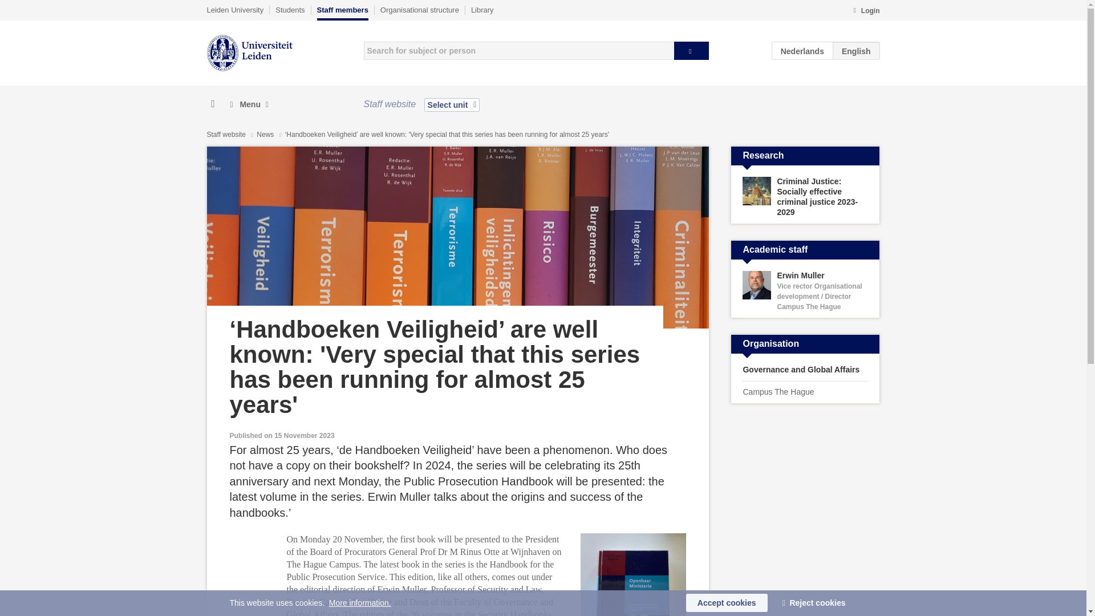 Image resolution: width=1095 pixels, height=616 pixels. What do you see at coordinates (249, 104) in the screenshot?
I see `Menu` at bounding box center [249, 104].